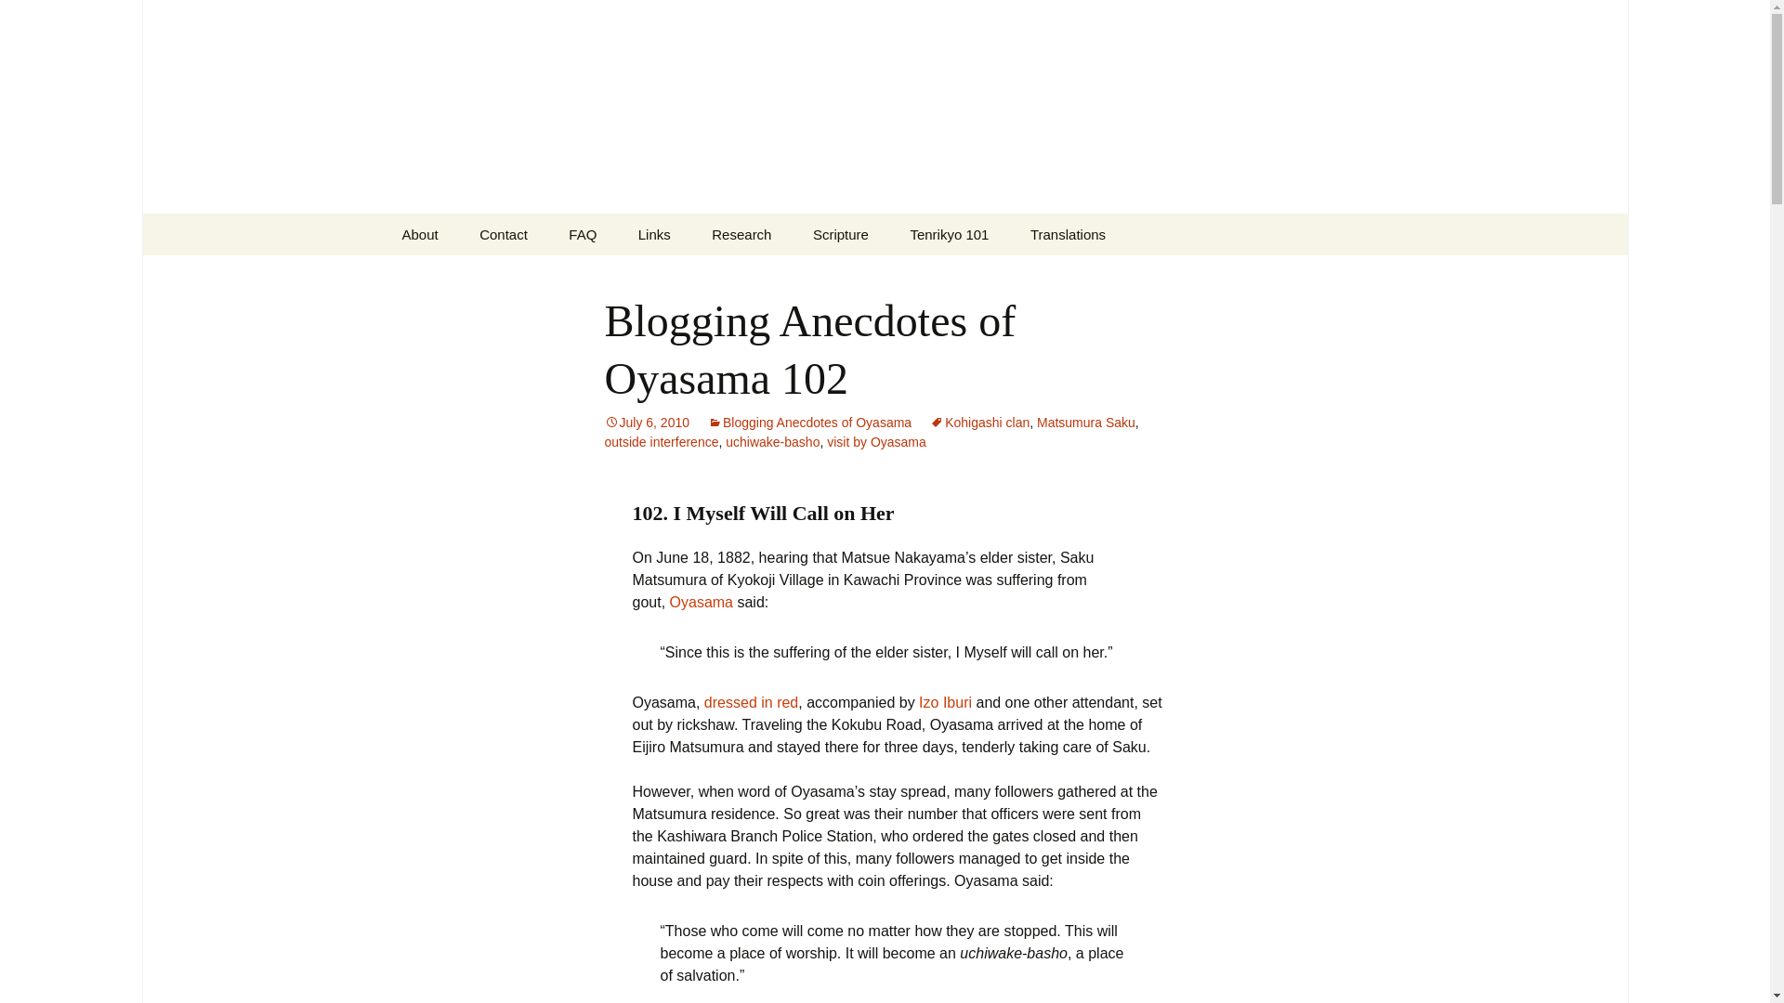 The width and height of the screenshot is (1784, 1003). Describe the element at coordinates (647, 423) in the screenshot. I see `Permalink to Blogging Anecdotes of Oyasama 102` at that location.